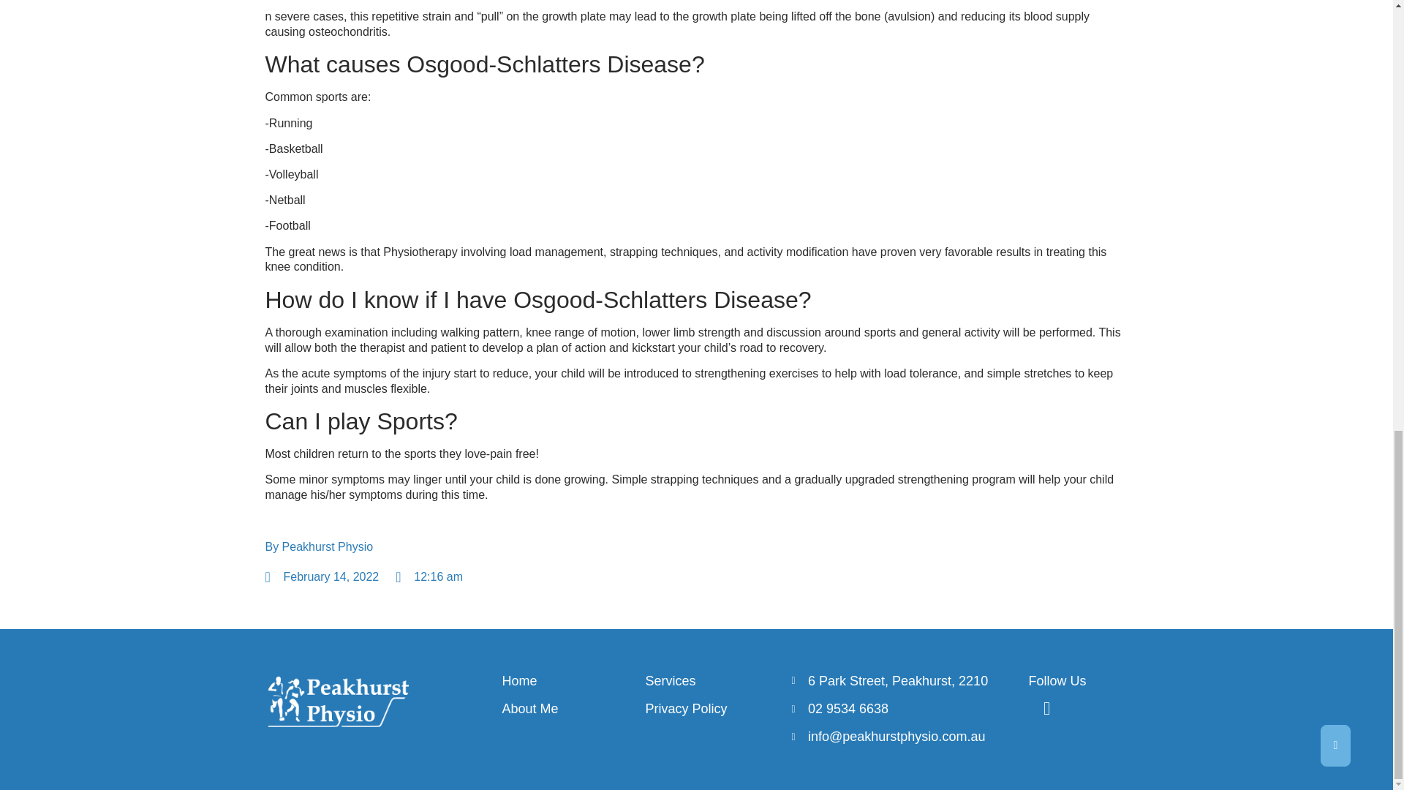  I want to click on Home, so click(567, 681).